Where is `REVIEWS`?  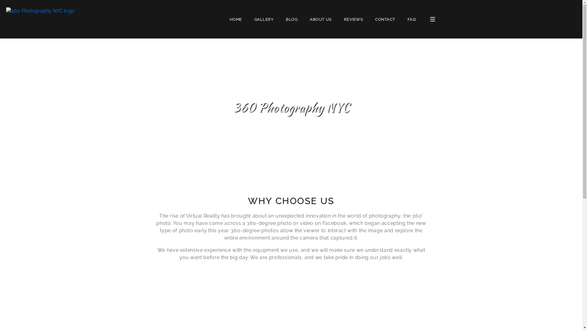
REVIEWS is located at coordinates (353, 20).